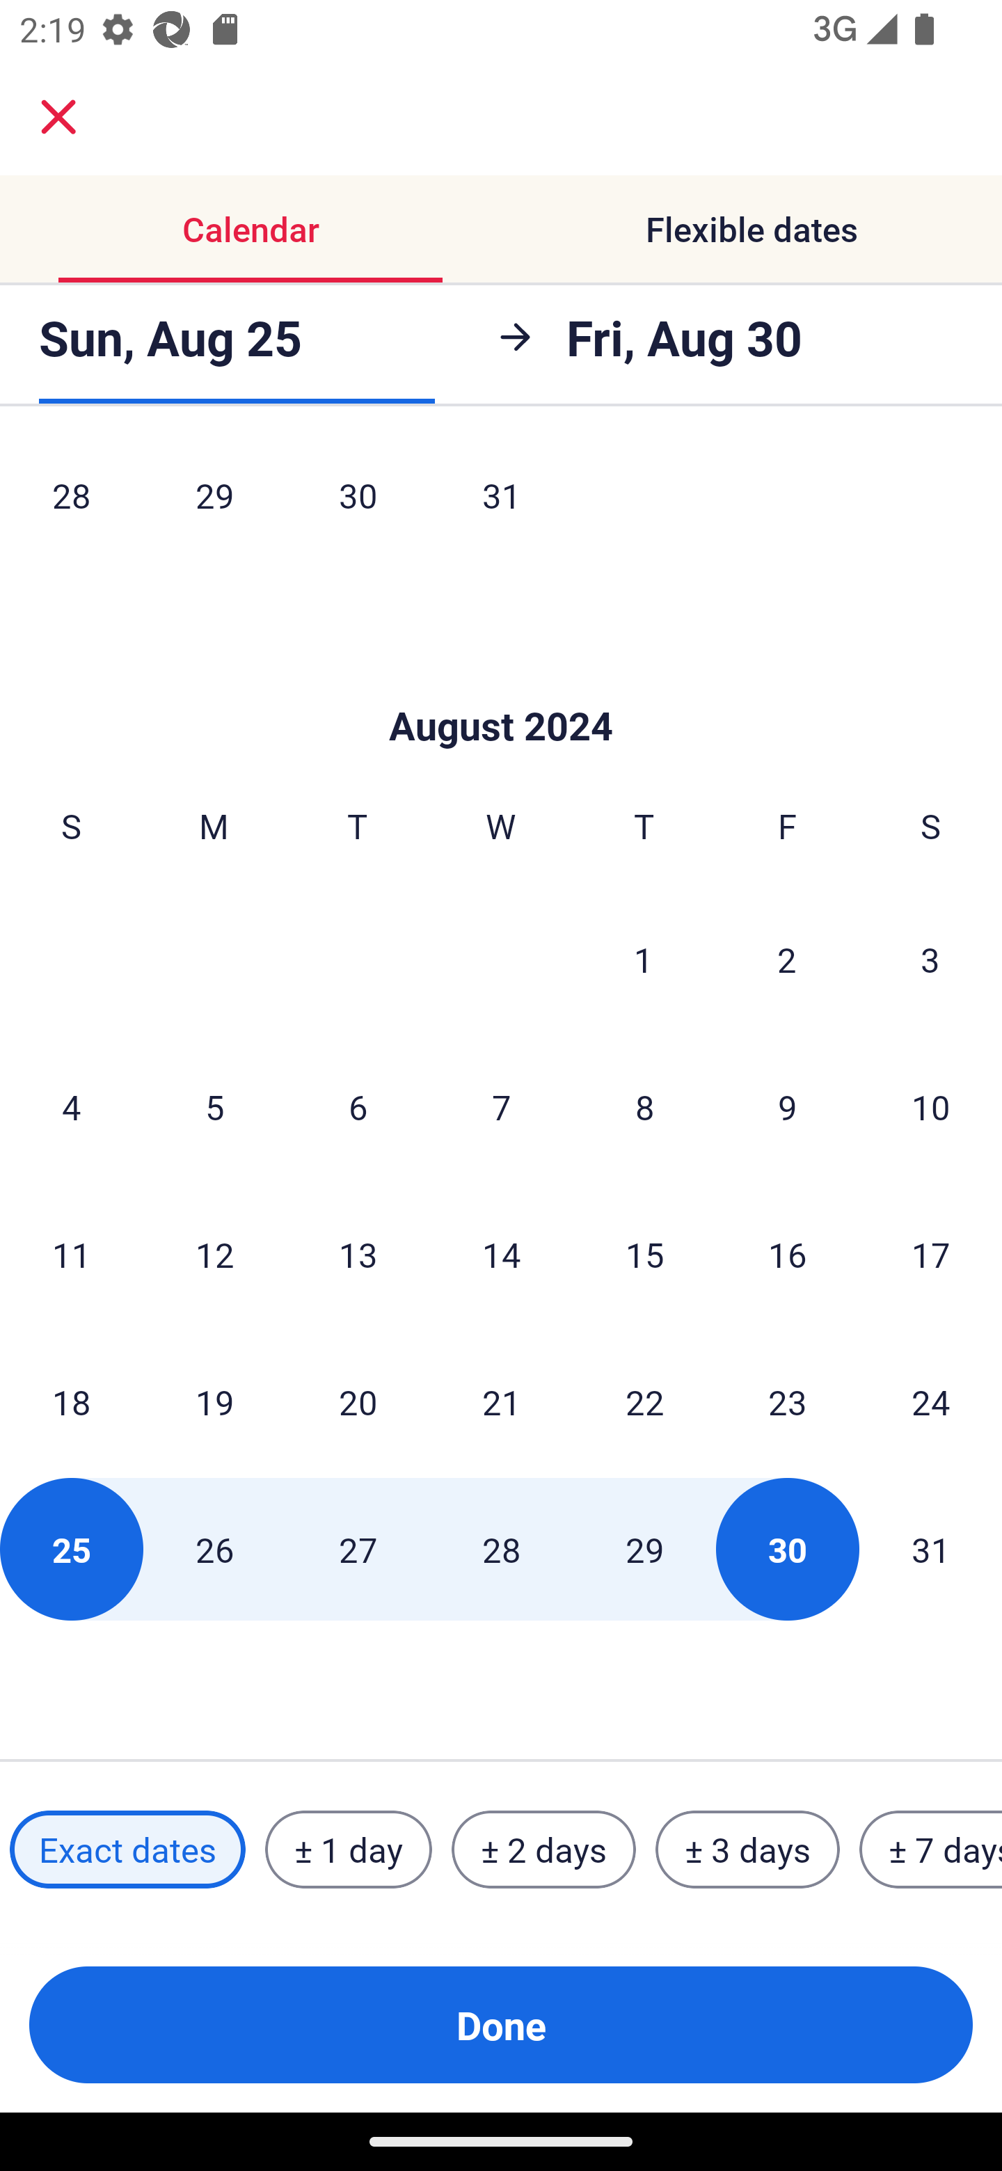 The width and height of the screenshot is (1002, 2171). Describe the element at coordinates (214, 1107) in the screenshot. I see `5 Monday, August 5, 2024` at that location.